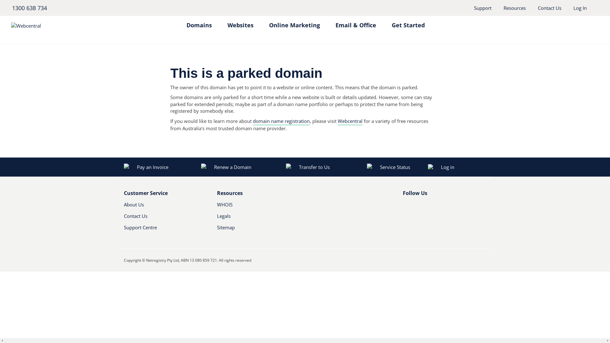  What do you see at coordinates (308, 167) in the screenshot?
I see `Transfer to Us` at bounding box center [308, 167].